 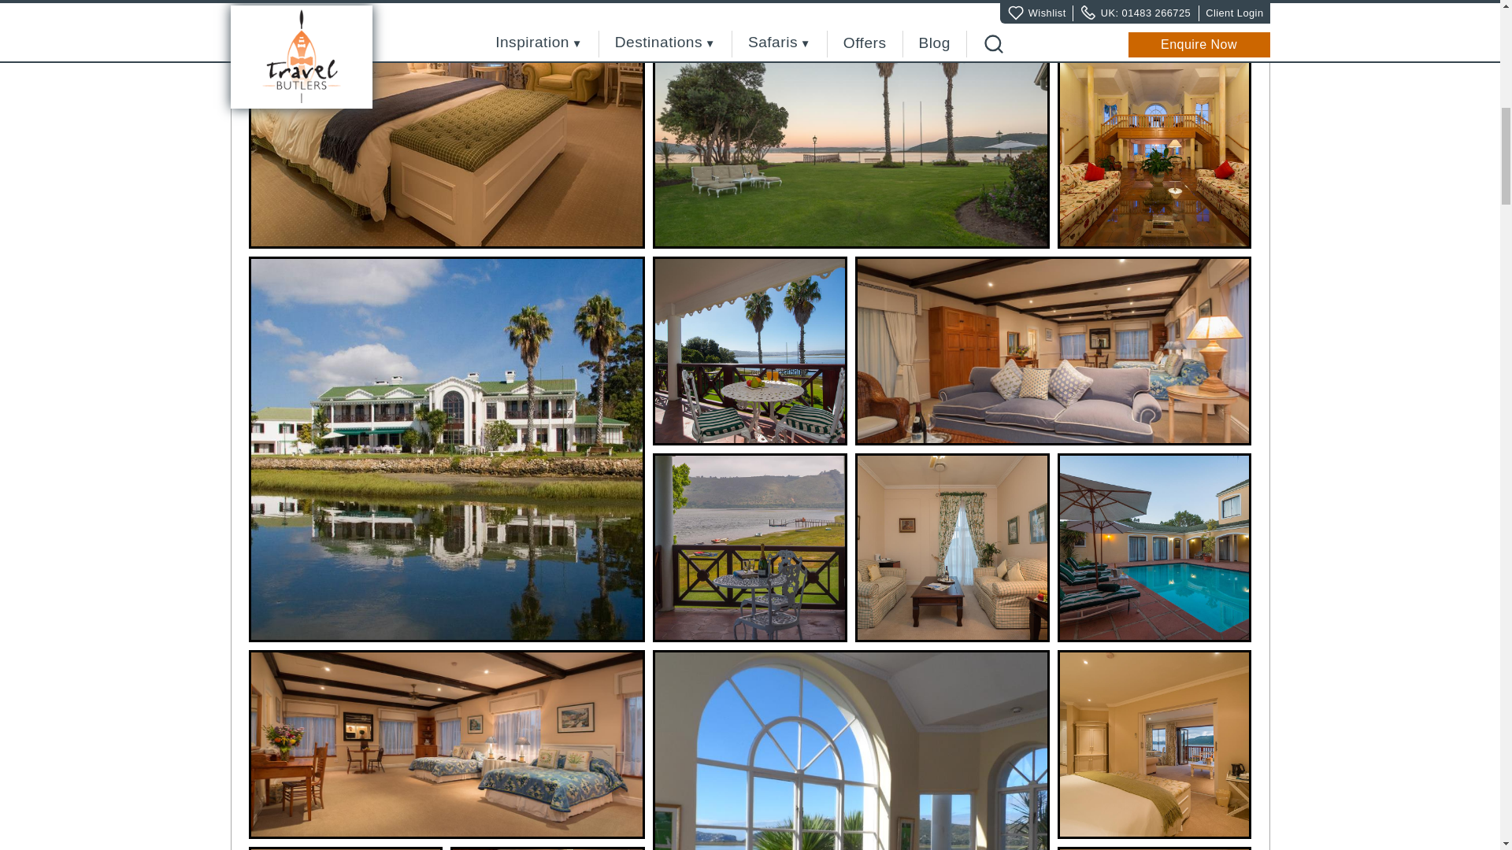 I want to click on Sunset, so click(x=850, y=154).